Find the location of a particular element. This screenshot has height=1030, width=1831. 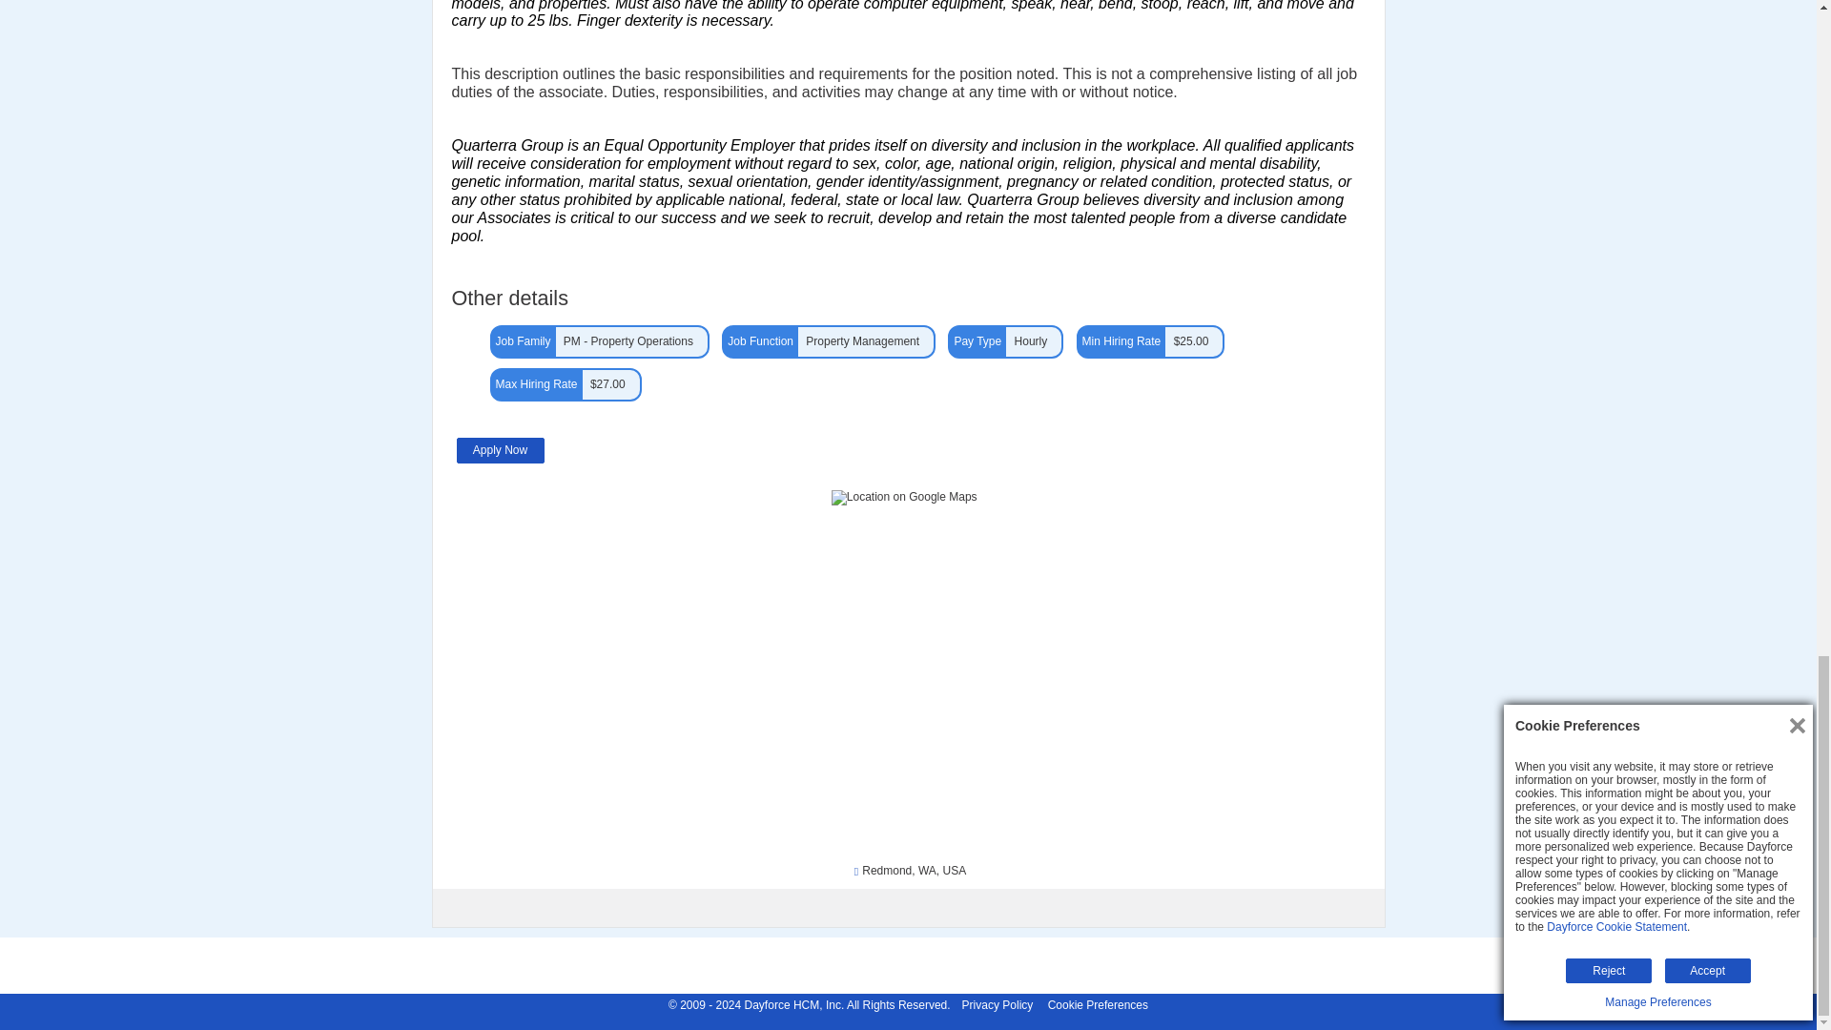

Apply Now is located at coordinates (500, 450).